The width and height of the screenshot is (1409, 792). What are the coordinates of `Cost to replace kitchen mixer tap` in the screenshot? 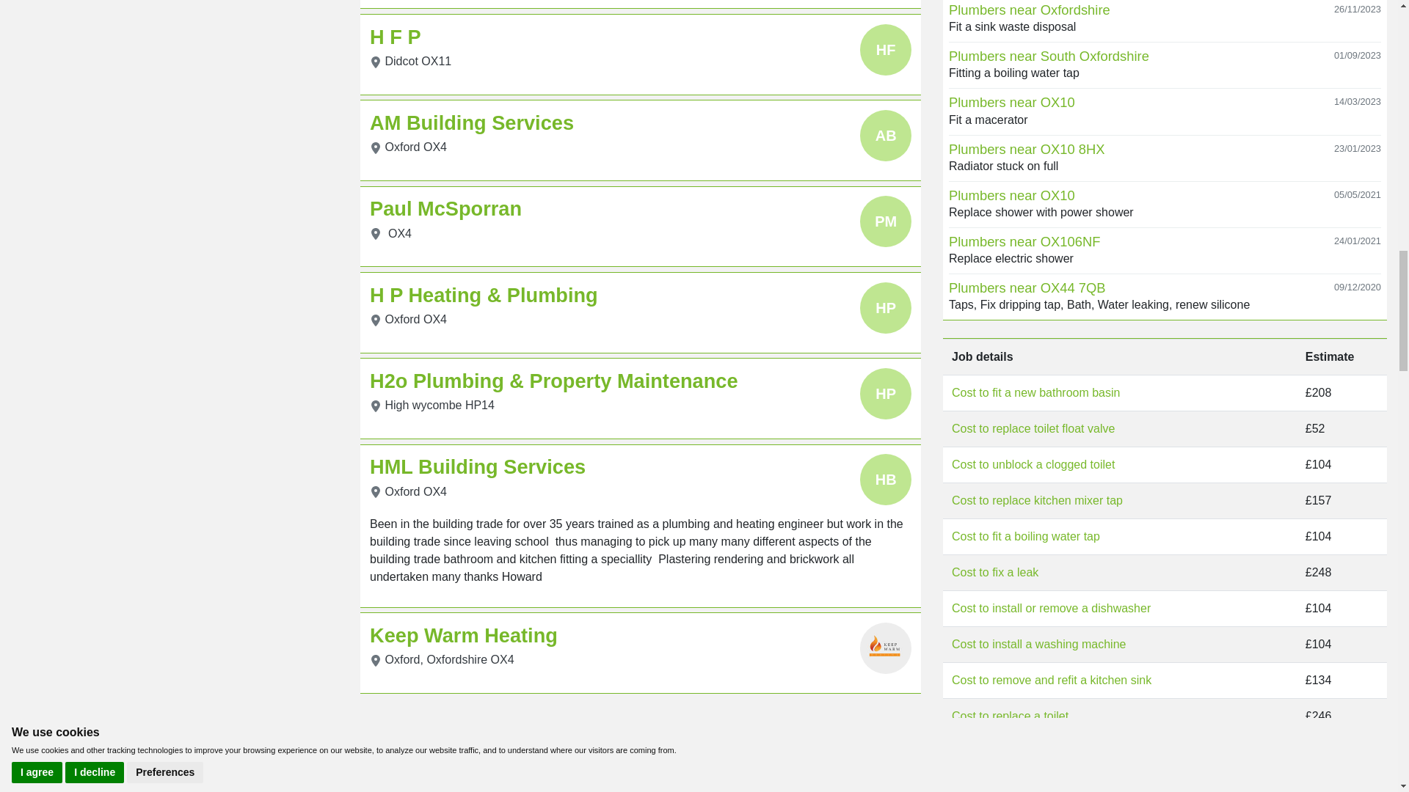 It's located at (1038, 500).